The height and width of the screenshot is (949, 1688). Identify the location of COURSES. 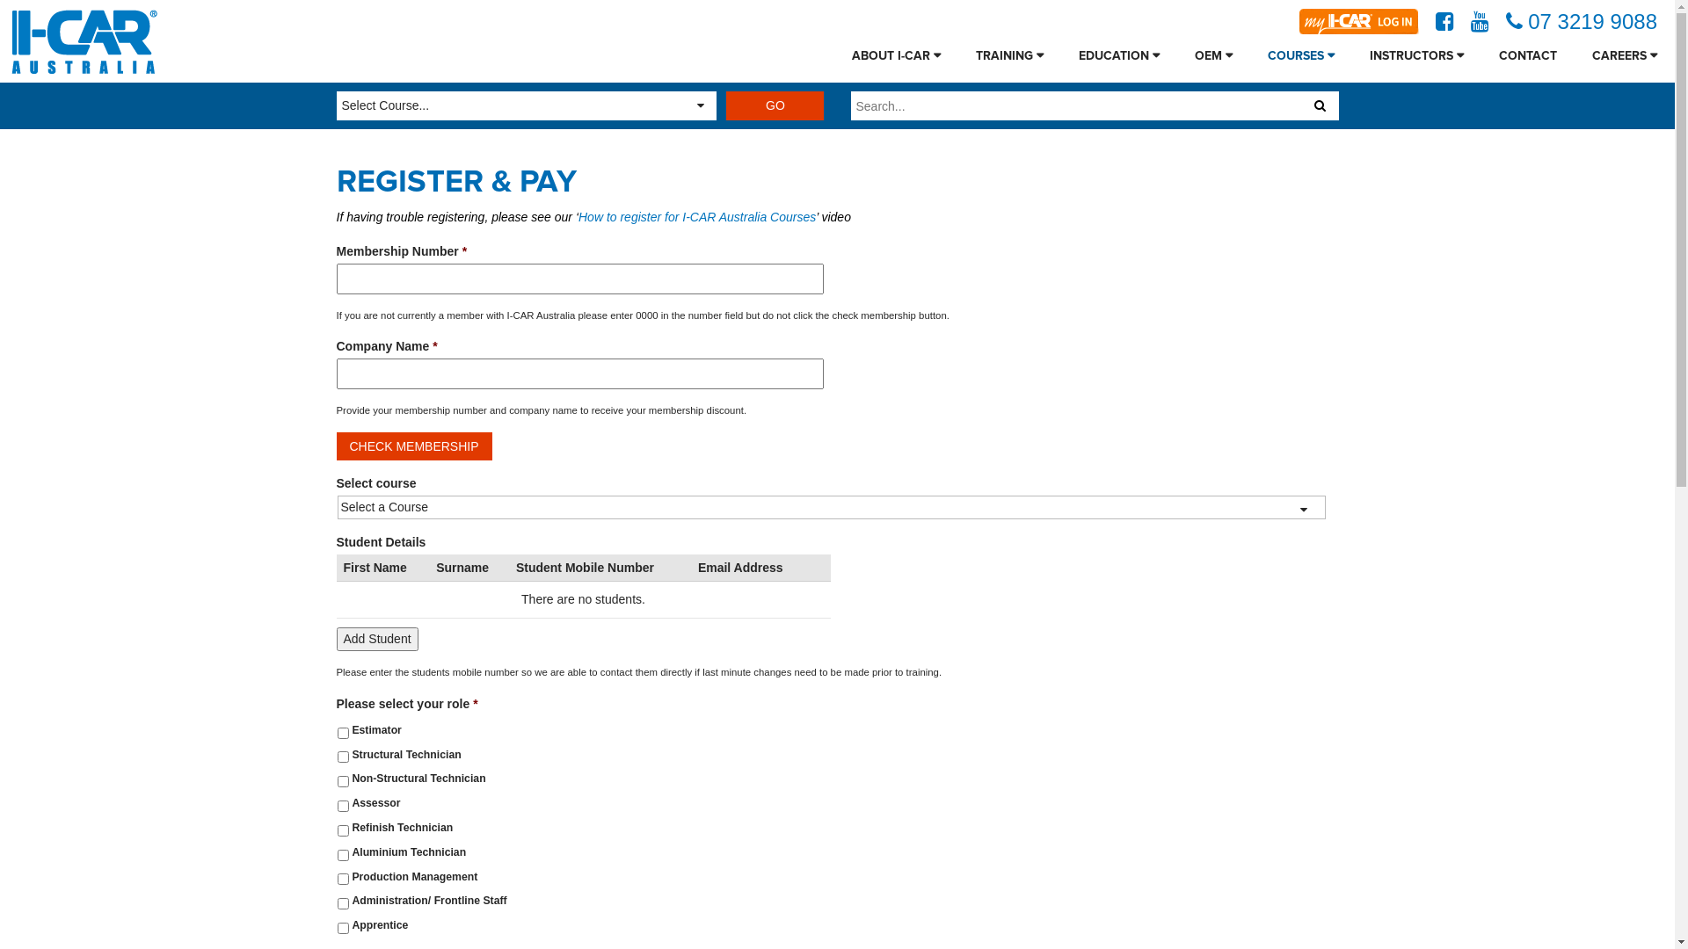
(1301, 56).